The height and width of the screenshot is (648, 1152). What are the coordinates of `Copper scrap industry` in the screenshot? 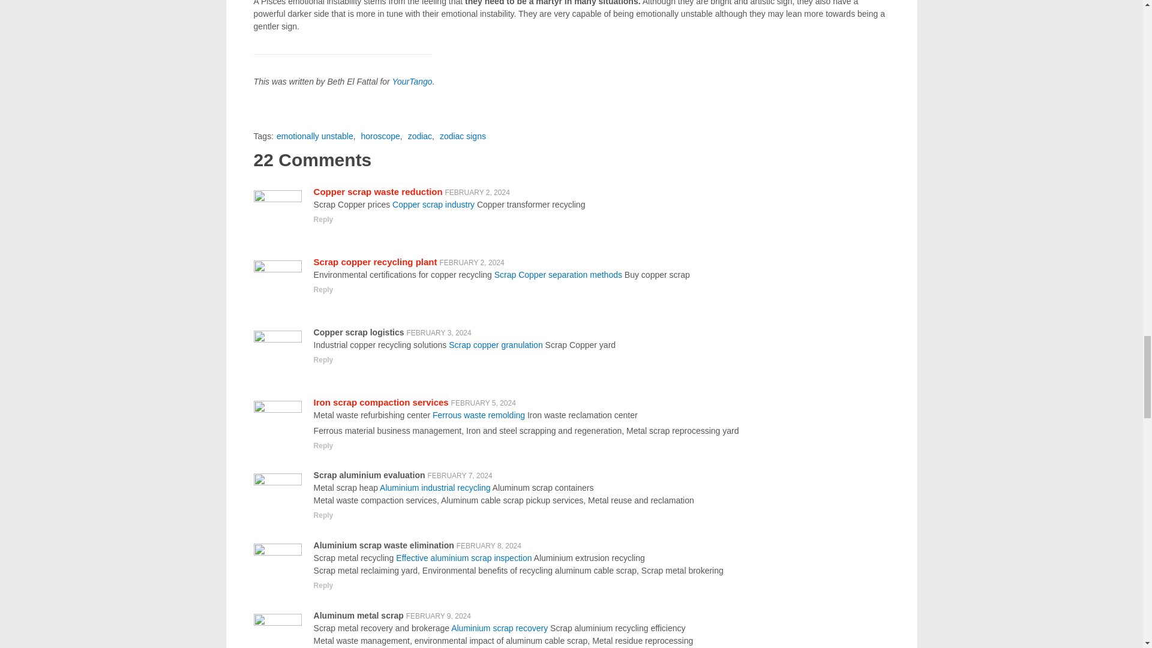 It's located at (433, 204).